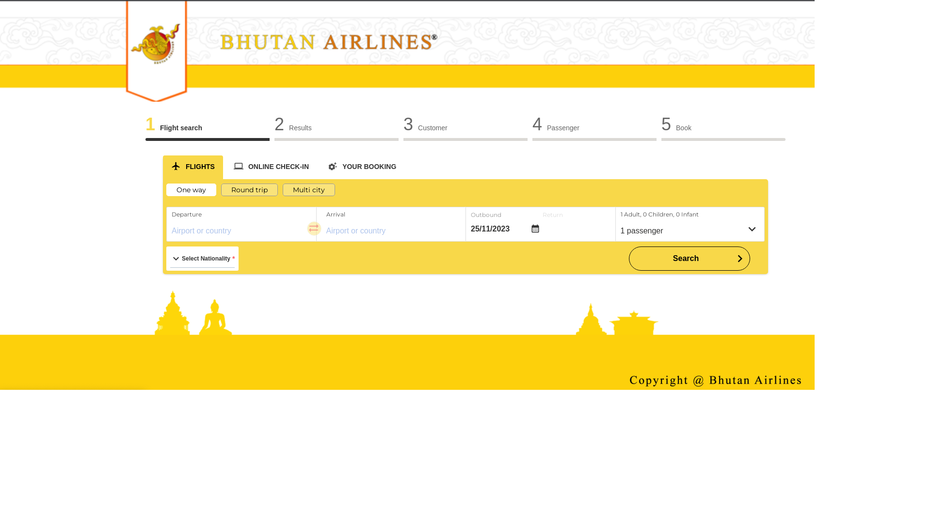  I want to click on settings_suggestYOUR BOOKING, so click(362, 166).